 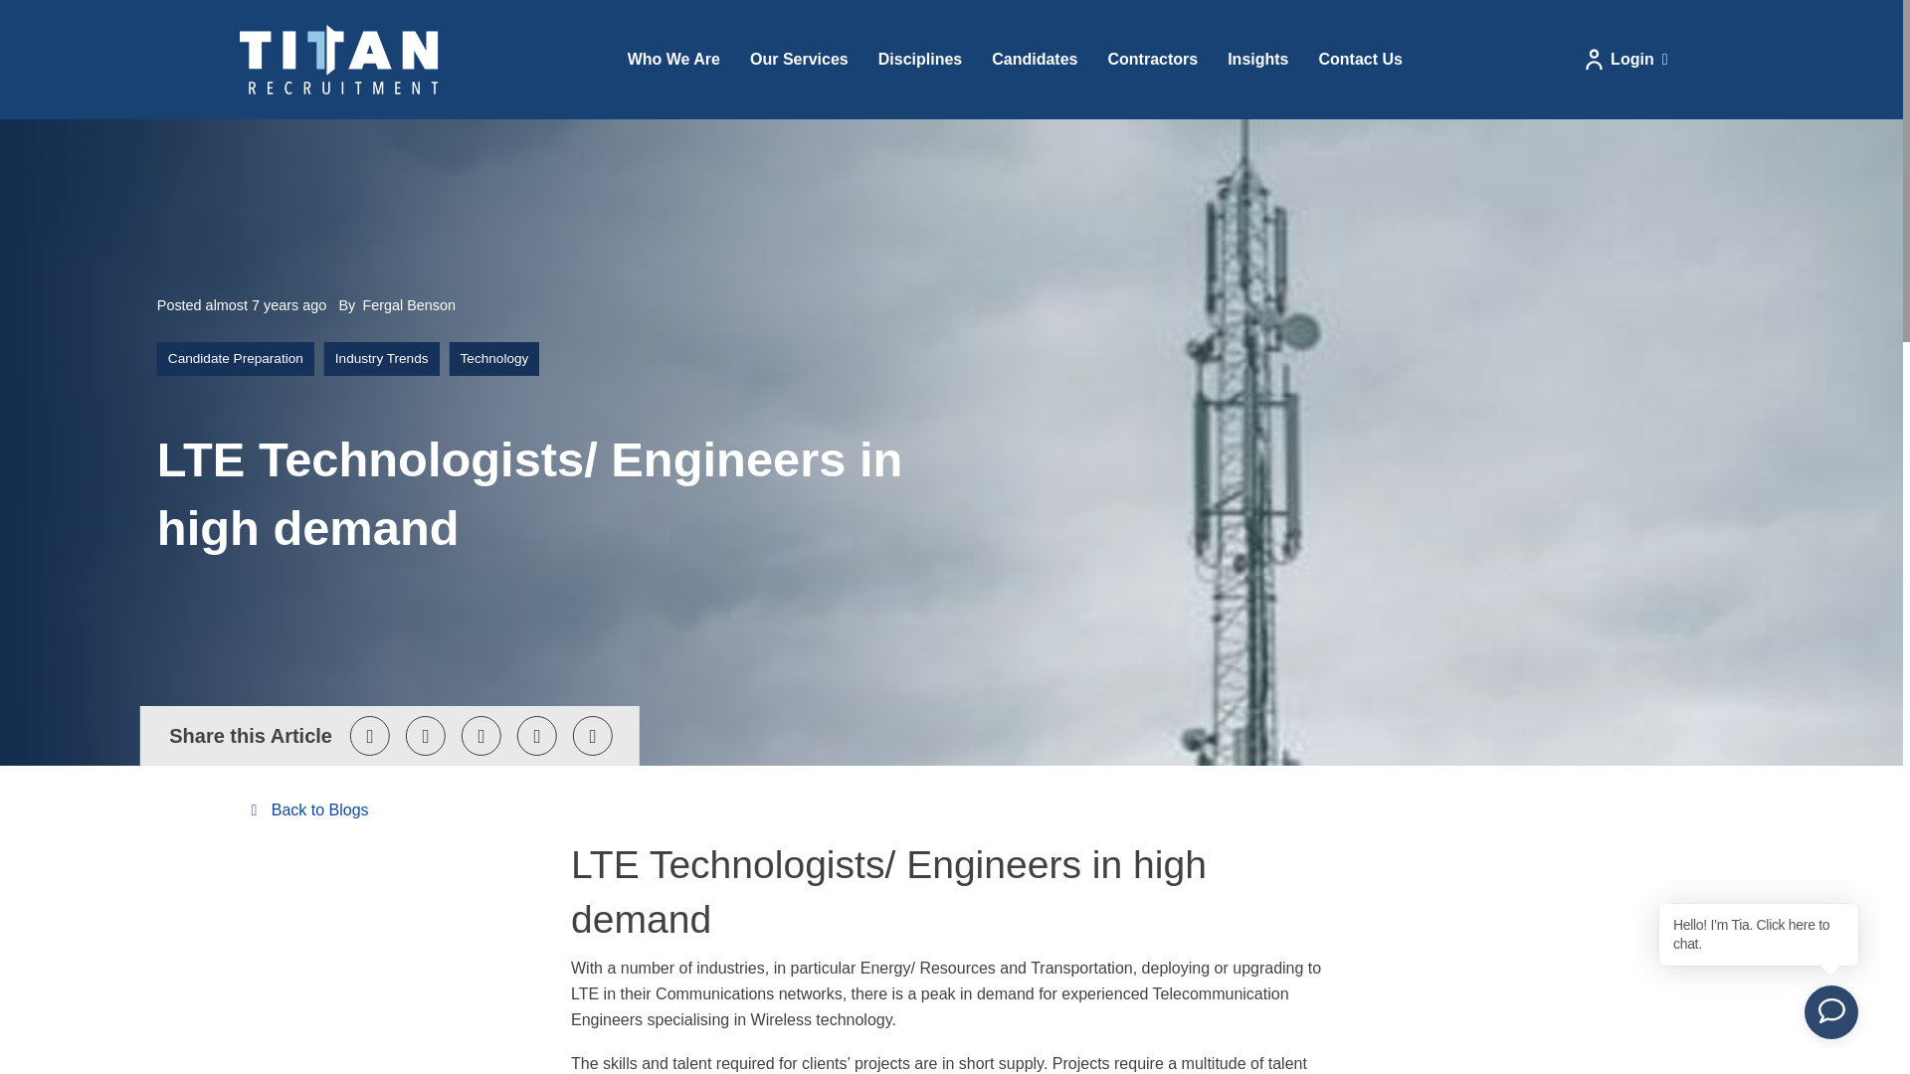 What do you see at coordinates (1035, 60) in the screenshot?
I see `Candidates` at bounding box center [1035, 60].